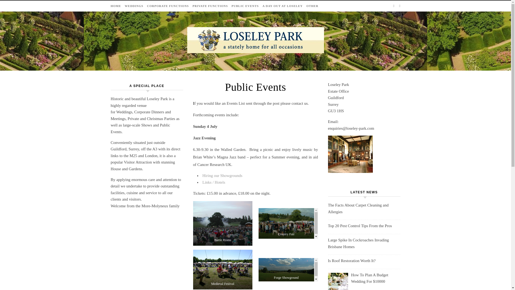  What do you see at coordinates (245, 6) in the screenshot?
I see `PUBLIC EVENTS` at bounding box center [245, 6].